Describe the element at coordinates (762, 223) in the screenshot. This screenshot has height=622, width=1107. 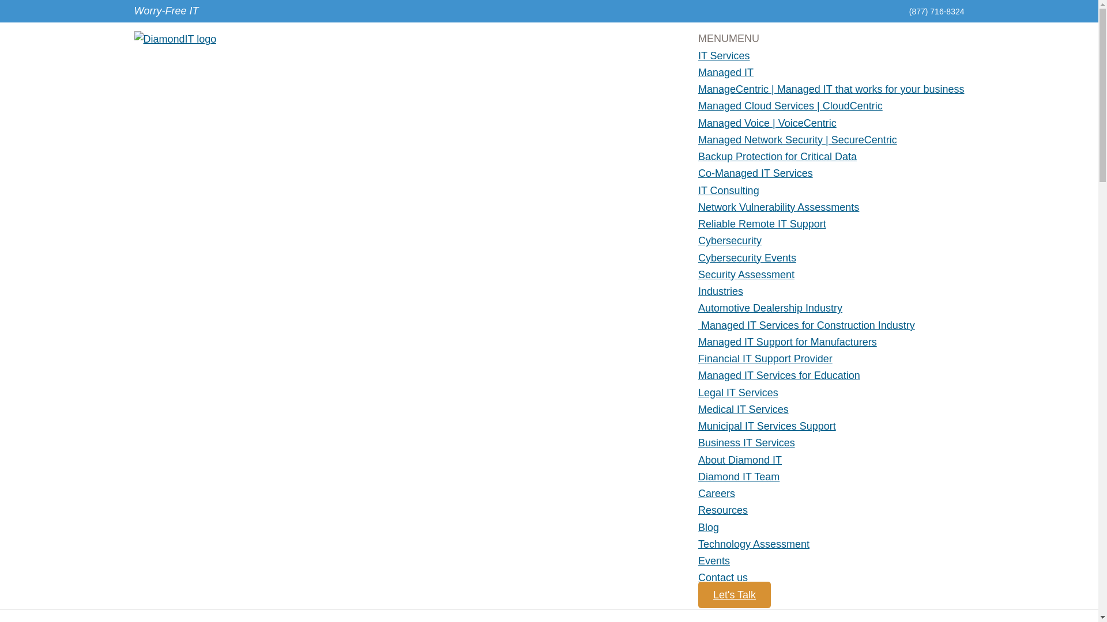
I see `Reliable Remote IT Support` at that location.